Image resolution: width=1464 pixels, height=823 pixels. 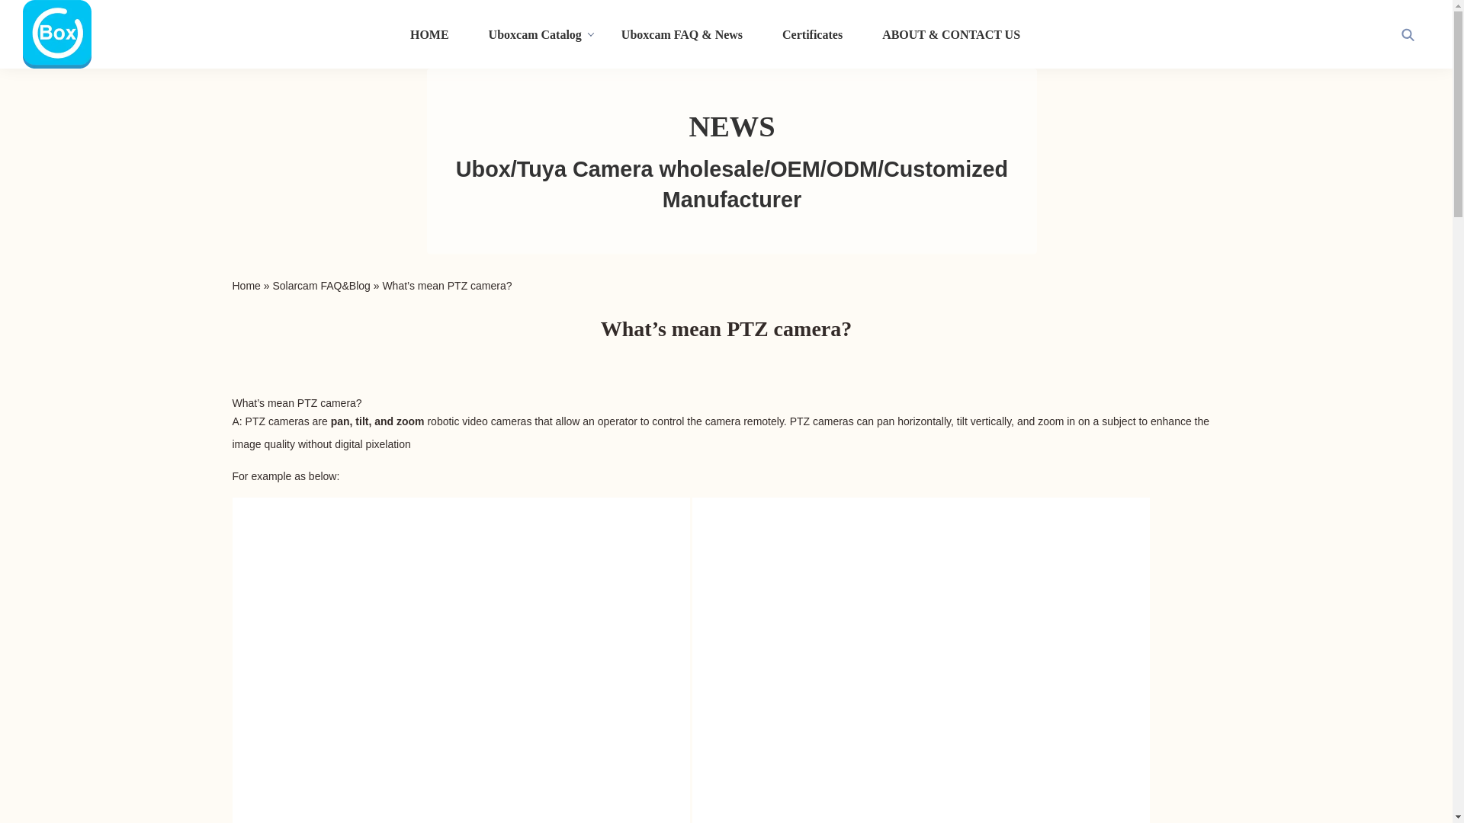 What do you see at coordinates (535, 34) in the screenshot?
I see `Uboxcam Catalog` at bounding box center [535, 34].